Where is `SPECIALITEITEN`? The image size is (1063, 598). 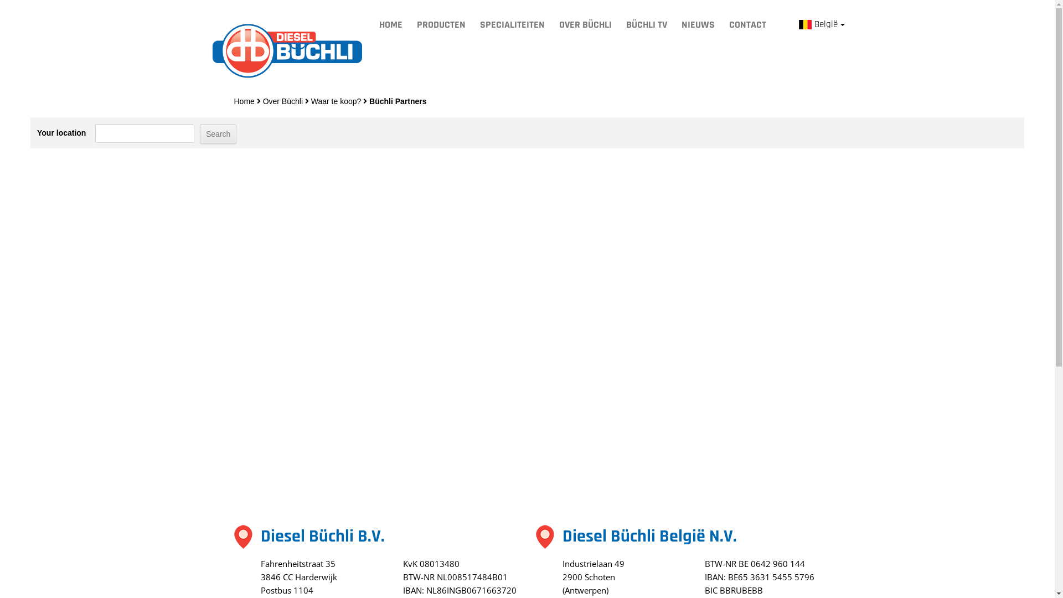 SPECIALITEITEN is located at coordinates (512, 25).